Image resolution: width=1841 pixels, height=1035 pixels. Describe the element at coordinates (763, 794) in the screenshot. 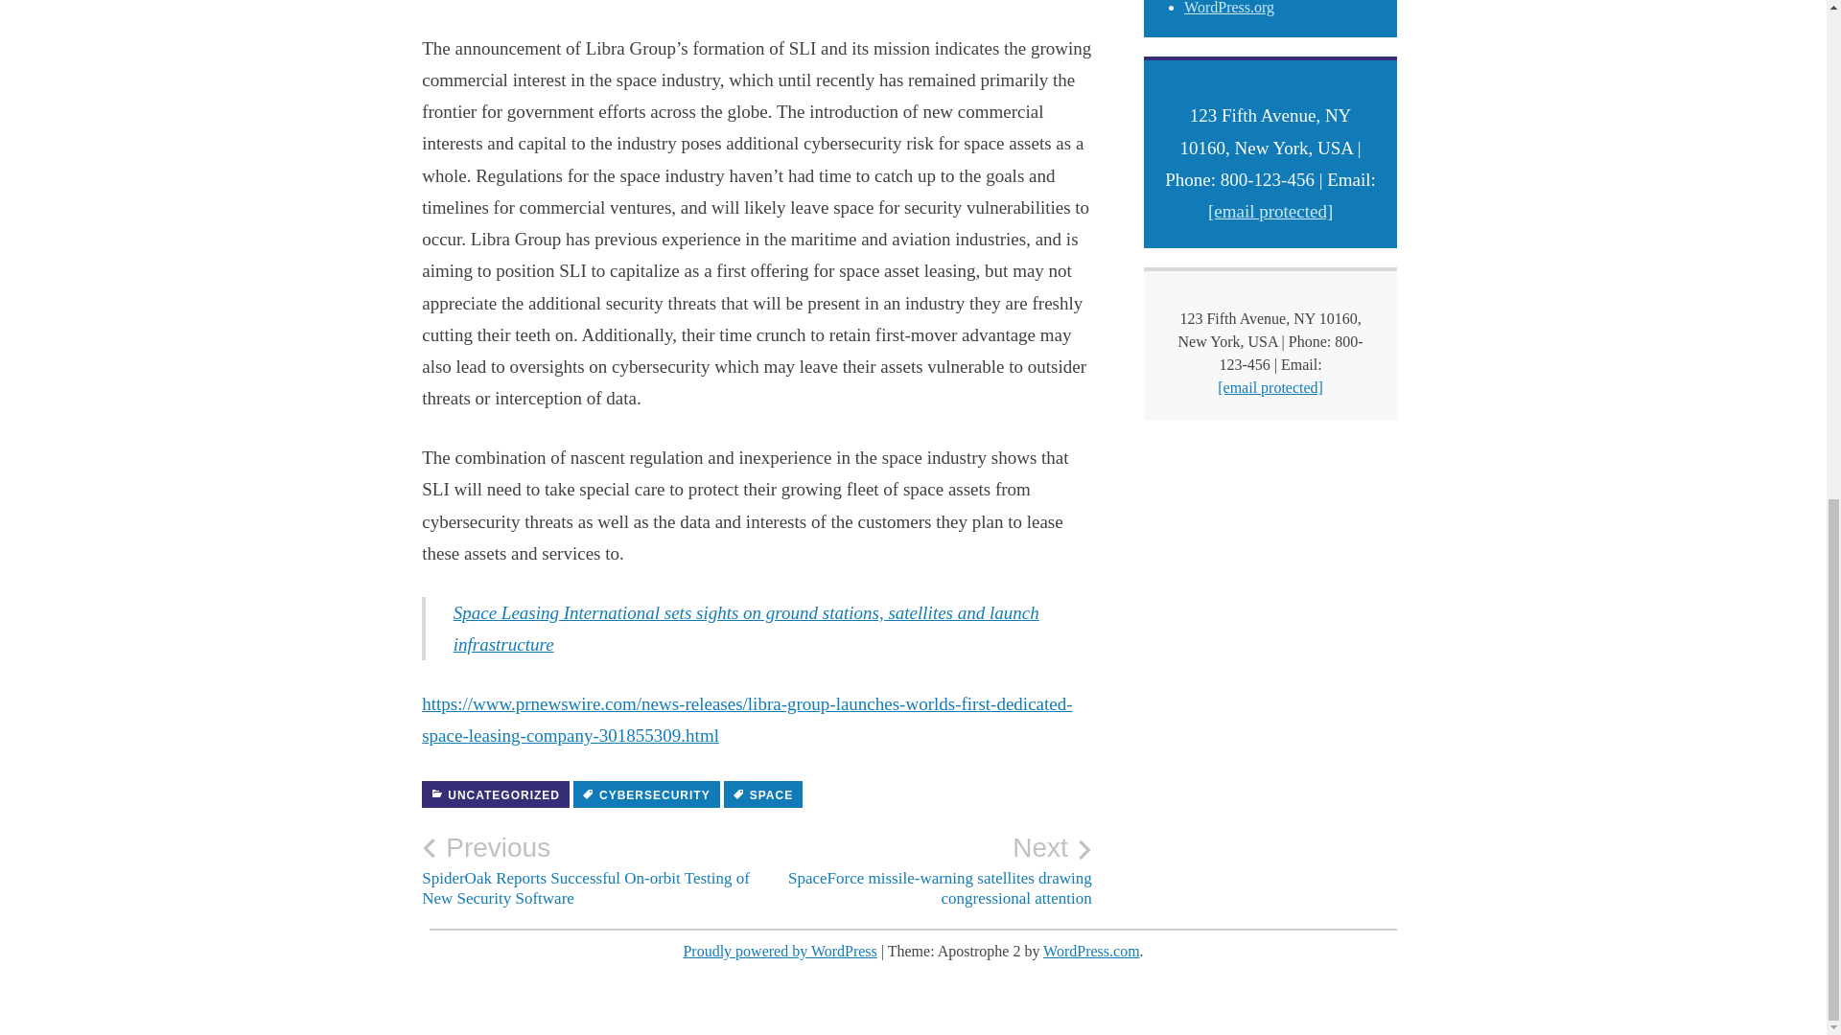

I see `SPACE` at that location.